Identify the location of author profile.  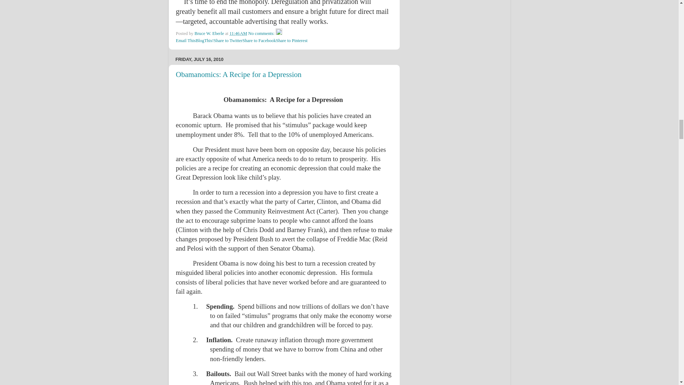
(209, 34).